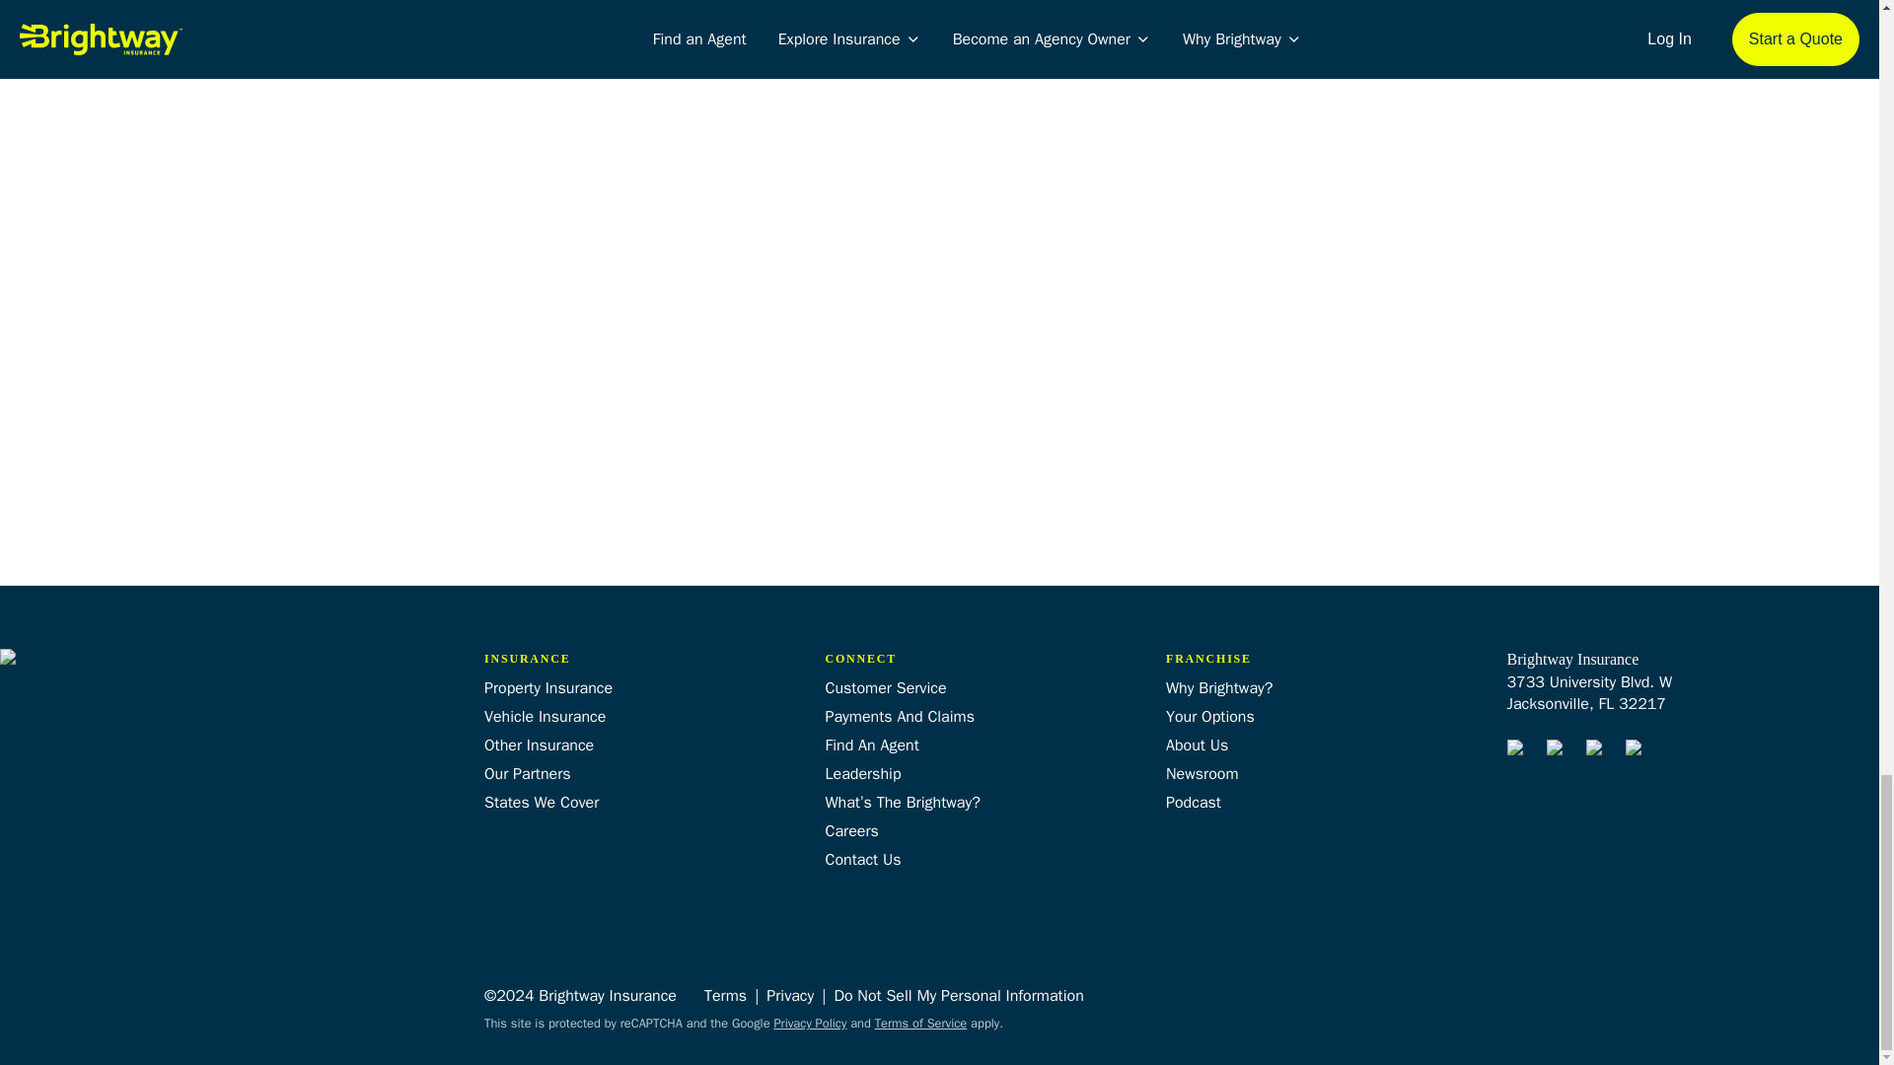 This screenshot has height=1065, width=1894. Describe the element at coordinates (1598, 751) in the screenshot. I see `Footer Youtube Icon` at that location.